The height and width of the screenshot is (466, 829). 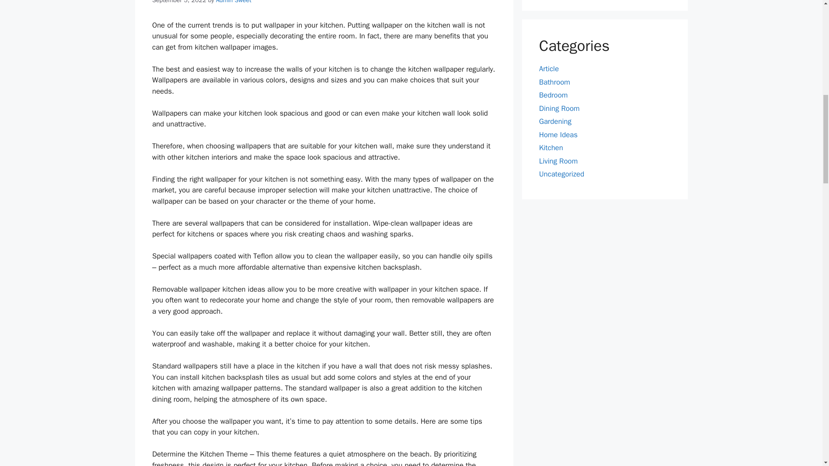 What do you see at coordinates (561, 174) in the screenshot?
I see `Uncategorized` at bounding box center [561, 174].